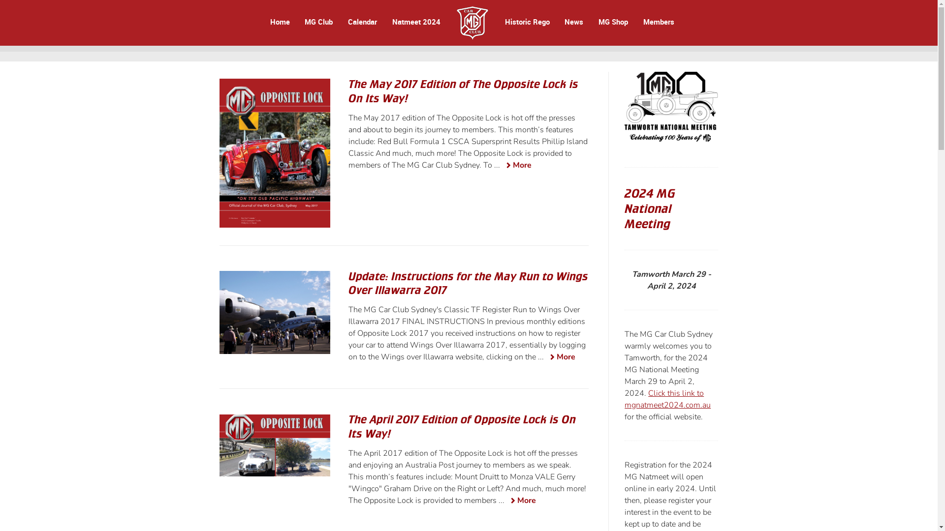  Describe the element at coordinates (574, 22) in the screenshot. I see `News` at that location.